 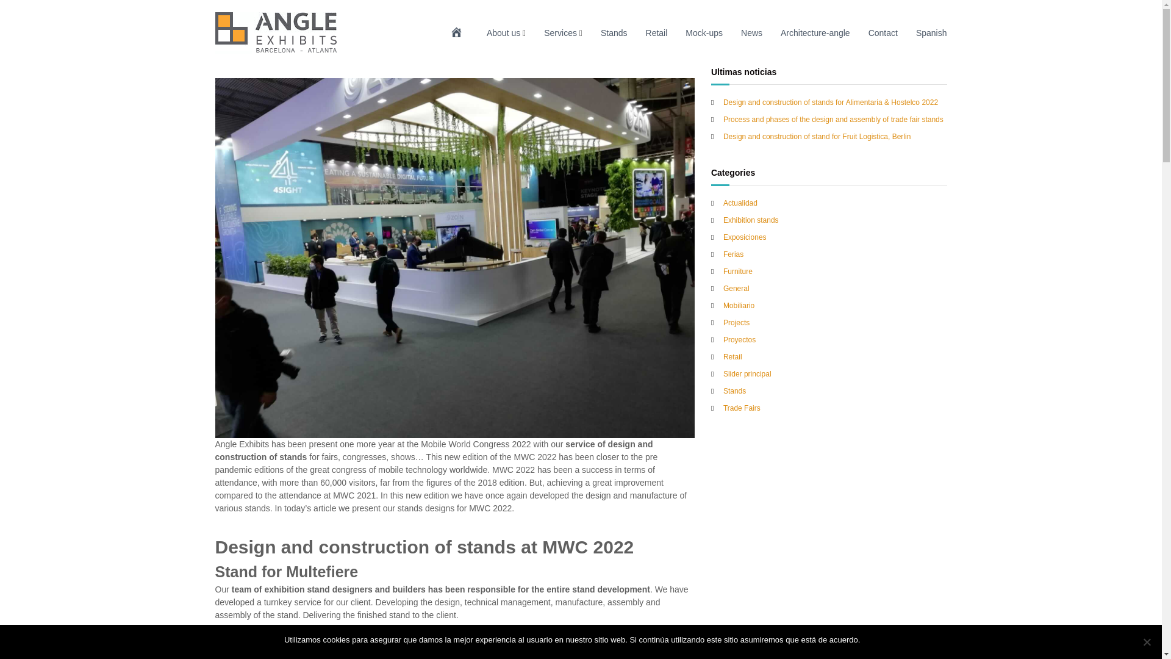 I want to click on Architecture-angle, so click(x=815, y=33).